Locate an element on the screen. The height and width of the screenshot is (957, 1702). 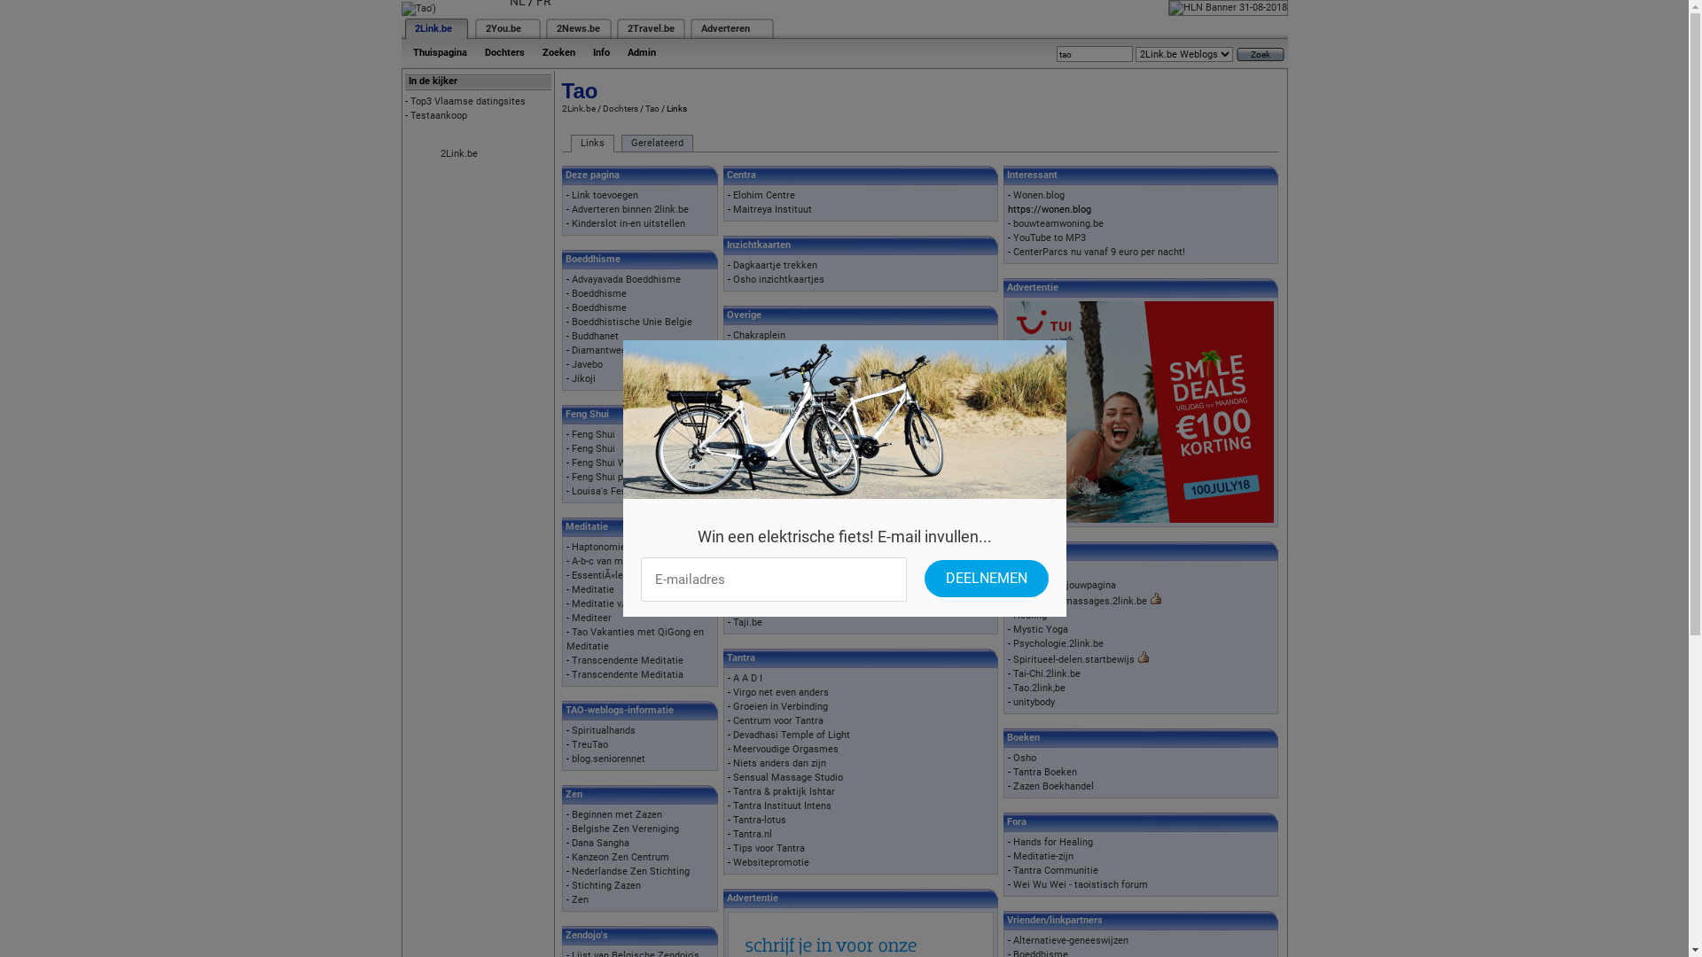
Testaankoop is located at coordinates (438, 115).